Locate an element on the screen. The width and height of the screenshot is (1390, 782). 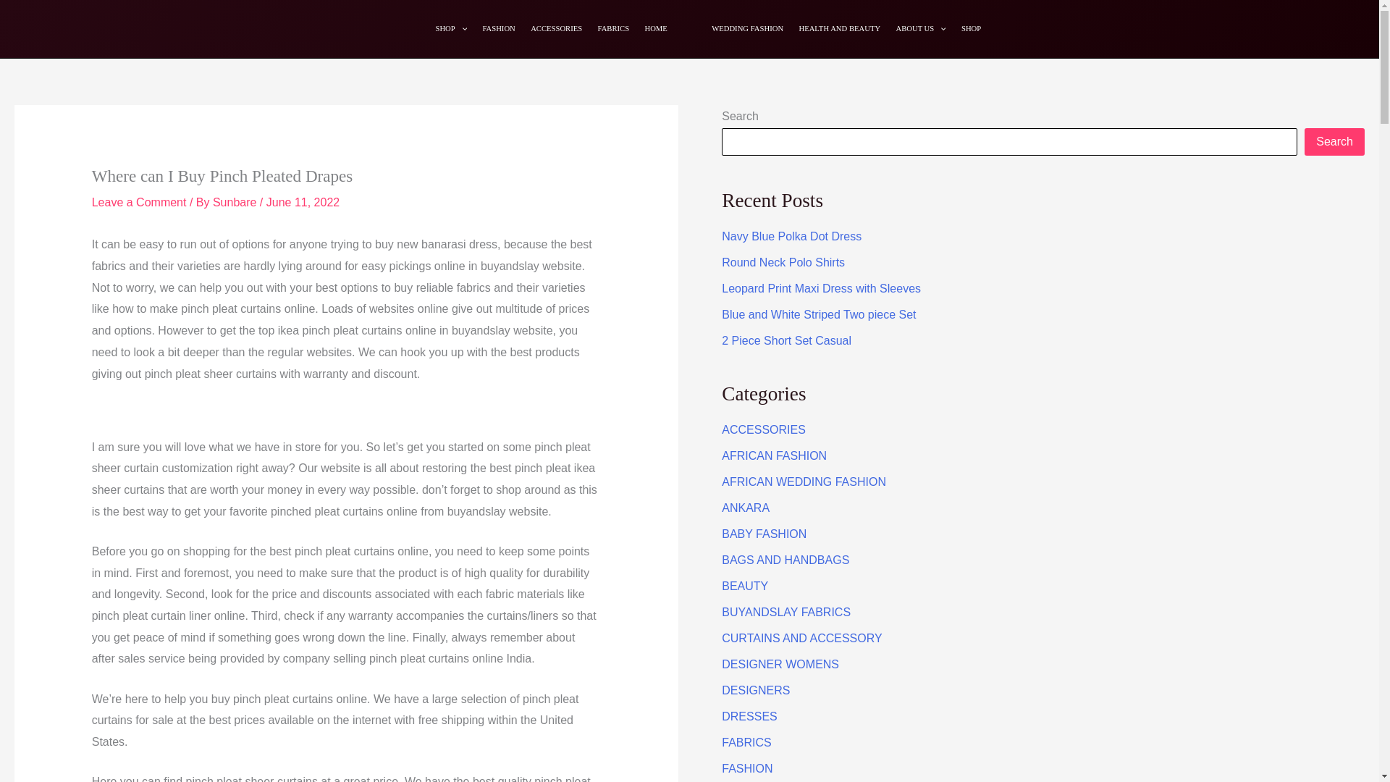
WEDDING FASHION is located at coordinates (747, 29).